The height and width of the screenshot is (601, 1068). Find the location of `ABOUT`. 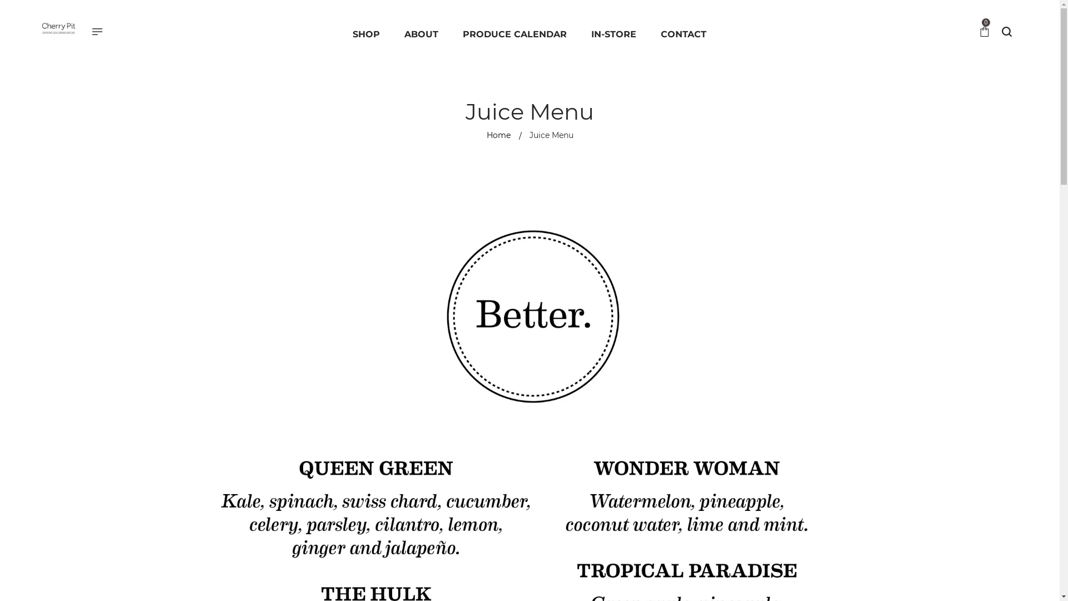

ABOUT is located at coordinates (422, 35).